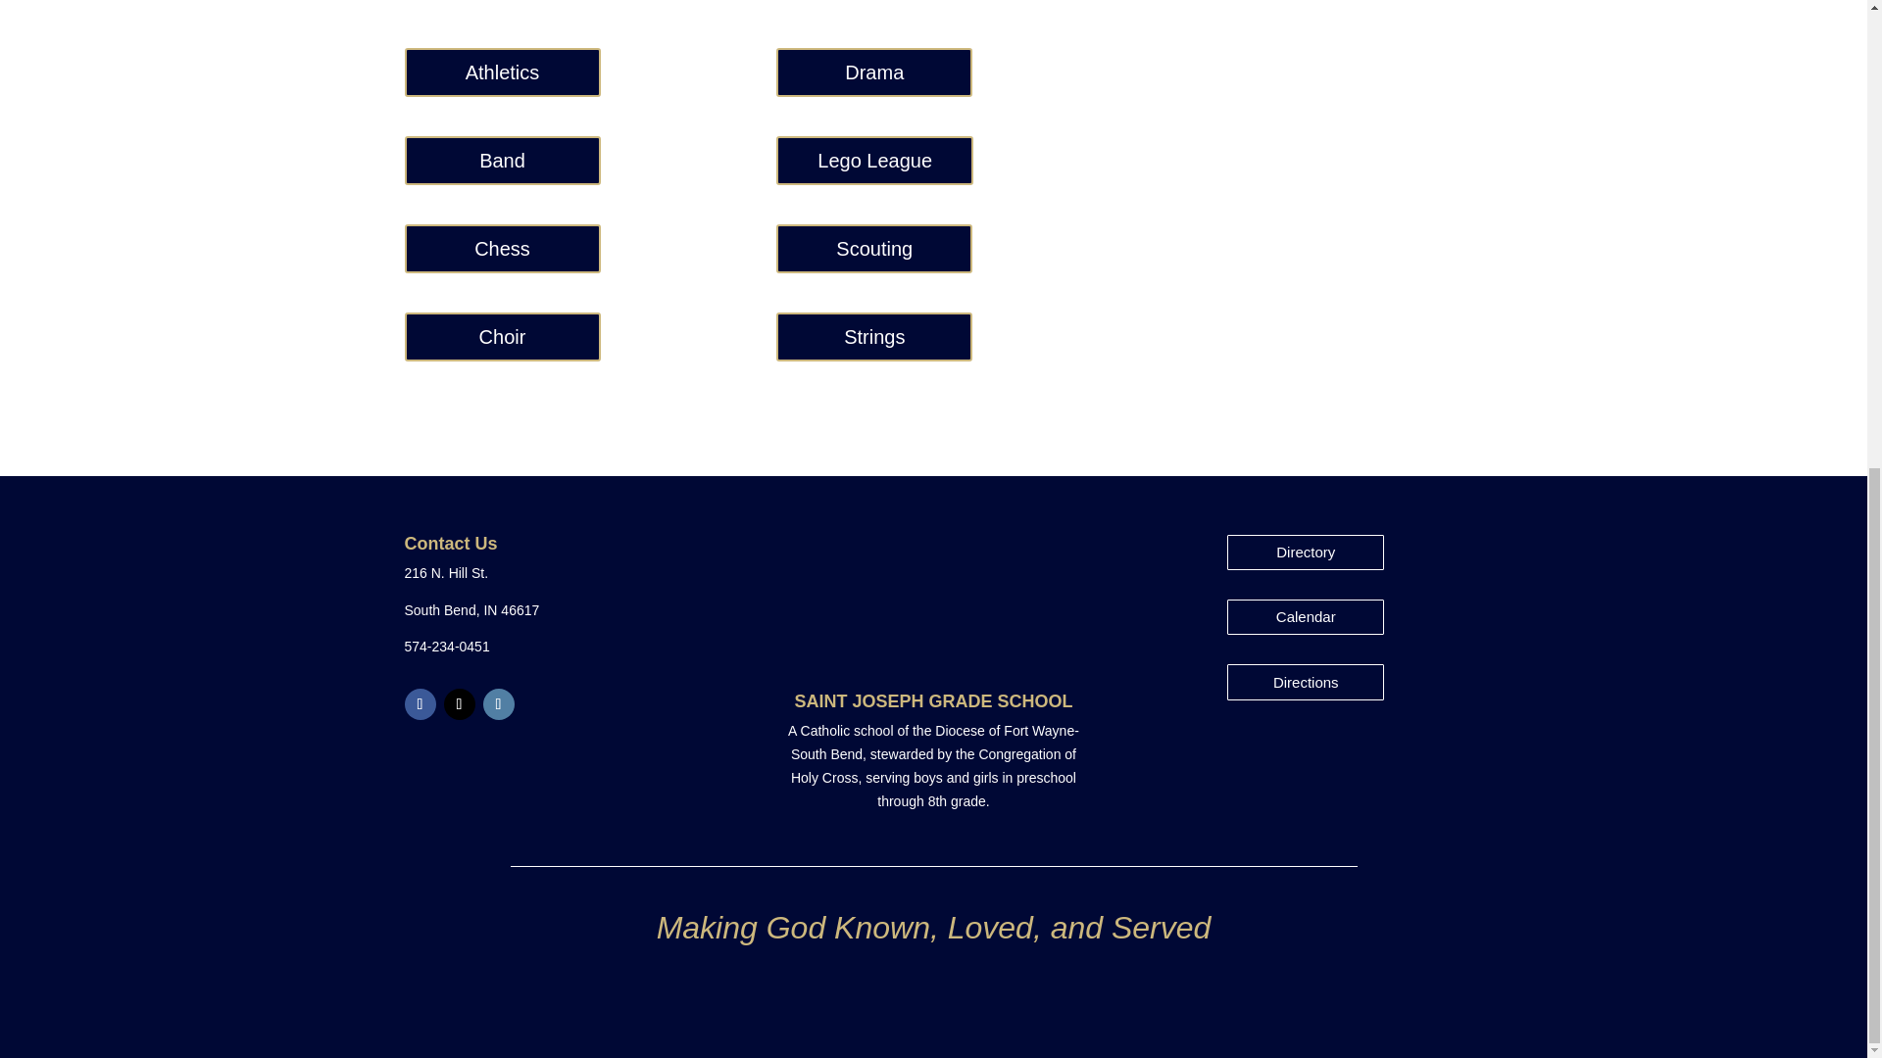 Image resolution: width=1882 pixels, height=1058 pixels. What do you see at coordinates (498, 704) in the screenshot?
I see `Follow on Instagram` at bounding box center [498, 704].